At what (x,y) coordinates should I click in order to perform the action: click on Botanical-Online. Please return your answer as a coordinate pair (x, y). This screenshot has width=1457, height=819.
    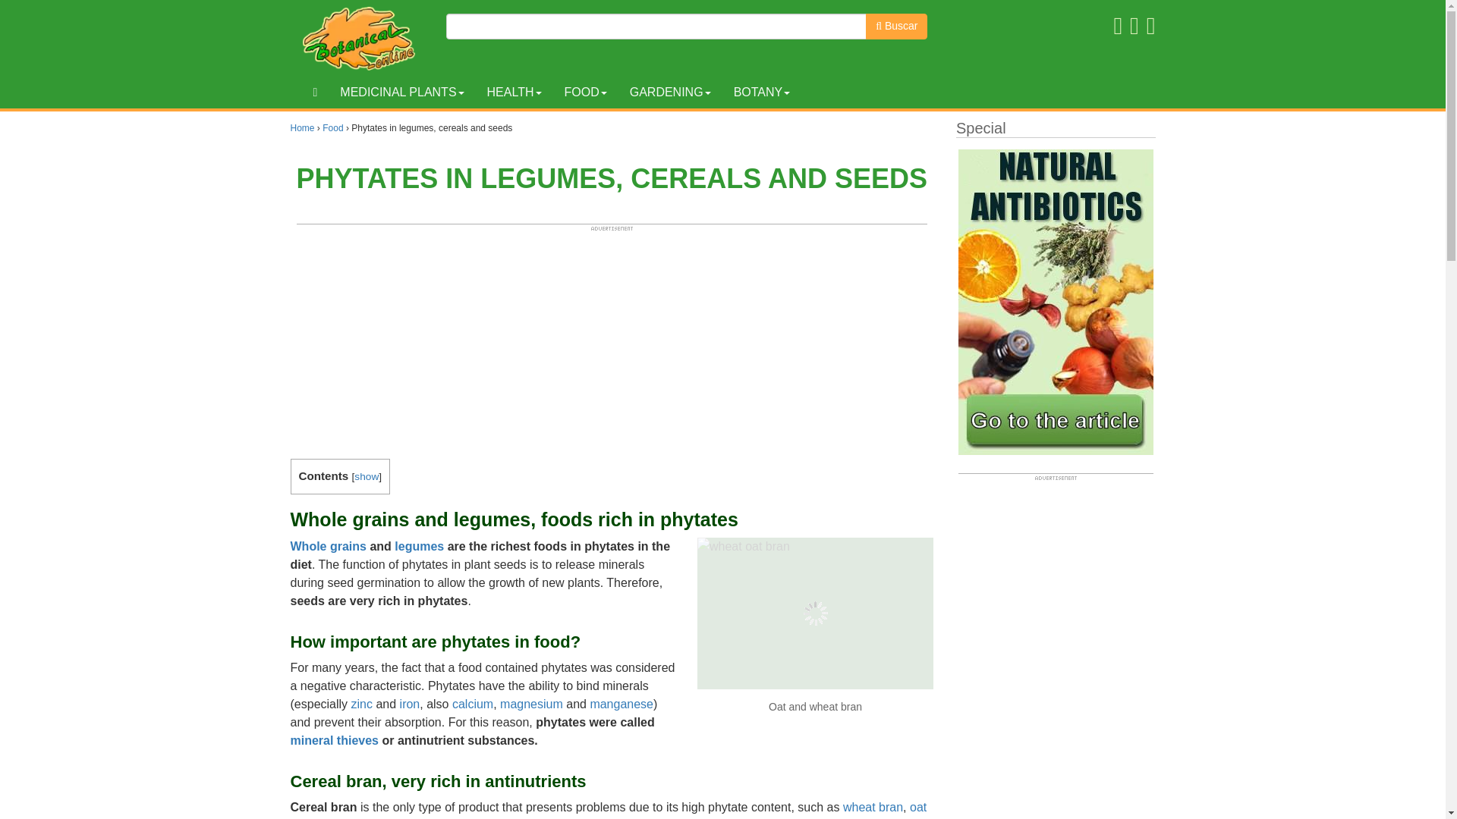
    Looking at the image, I should click on (363, 38).